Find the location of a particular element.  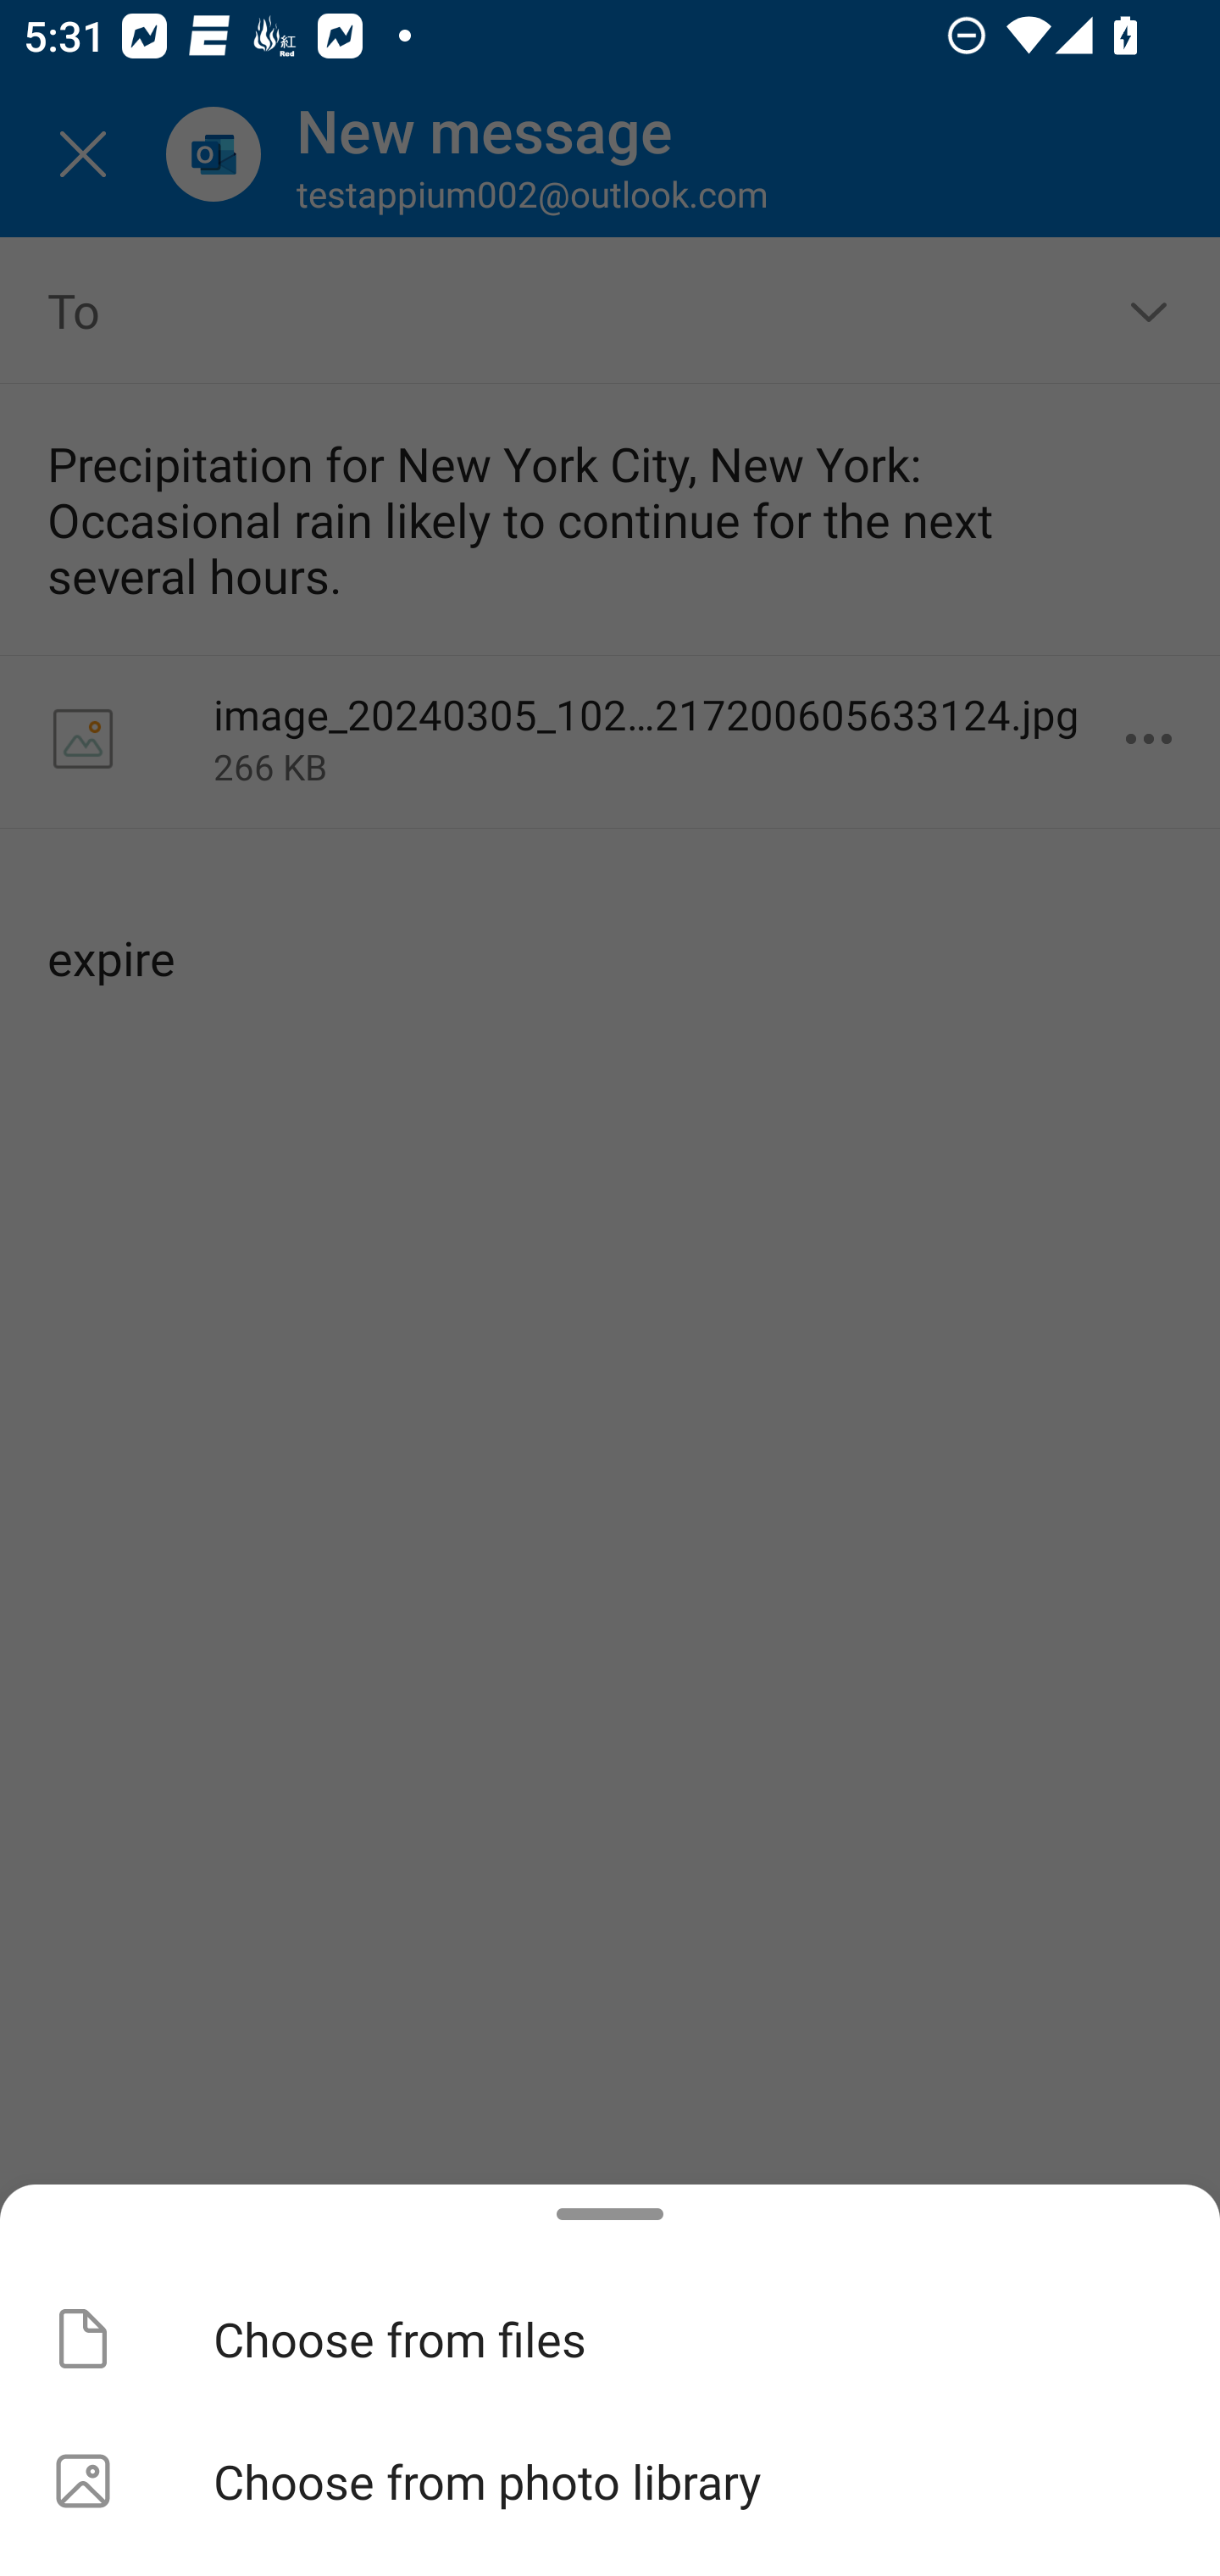

Choose from files is located at coordinates (610, 2339).